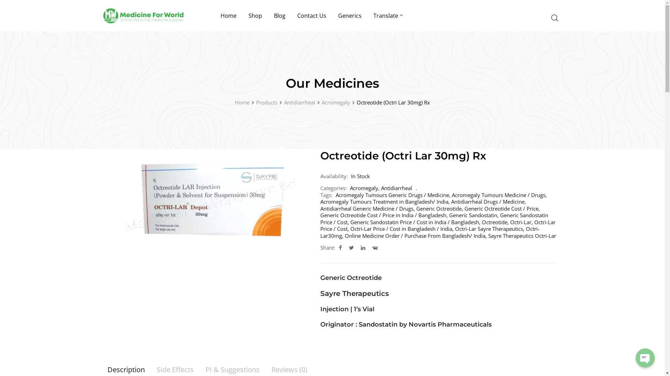 The height and width of the screenshot is (376, 670). Describe the element at coordinates (363, 248) in the screenshot. I see `fa-linkedin` at that location.